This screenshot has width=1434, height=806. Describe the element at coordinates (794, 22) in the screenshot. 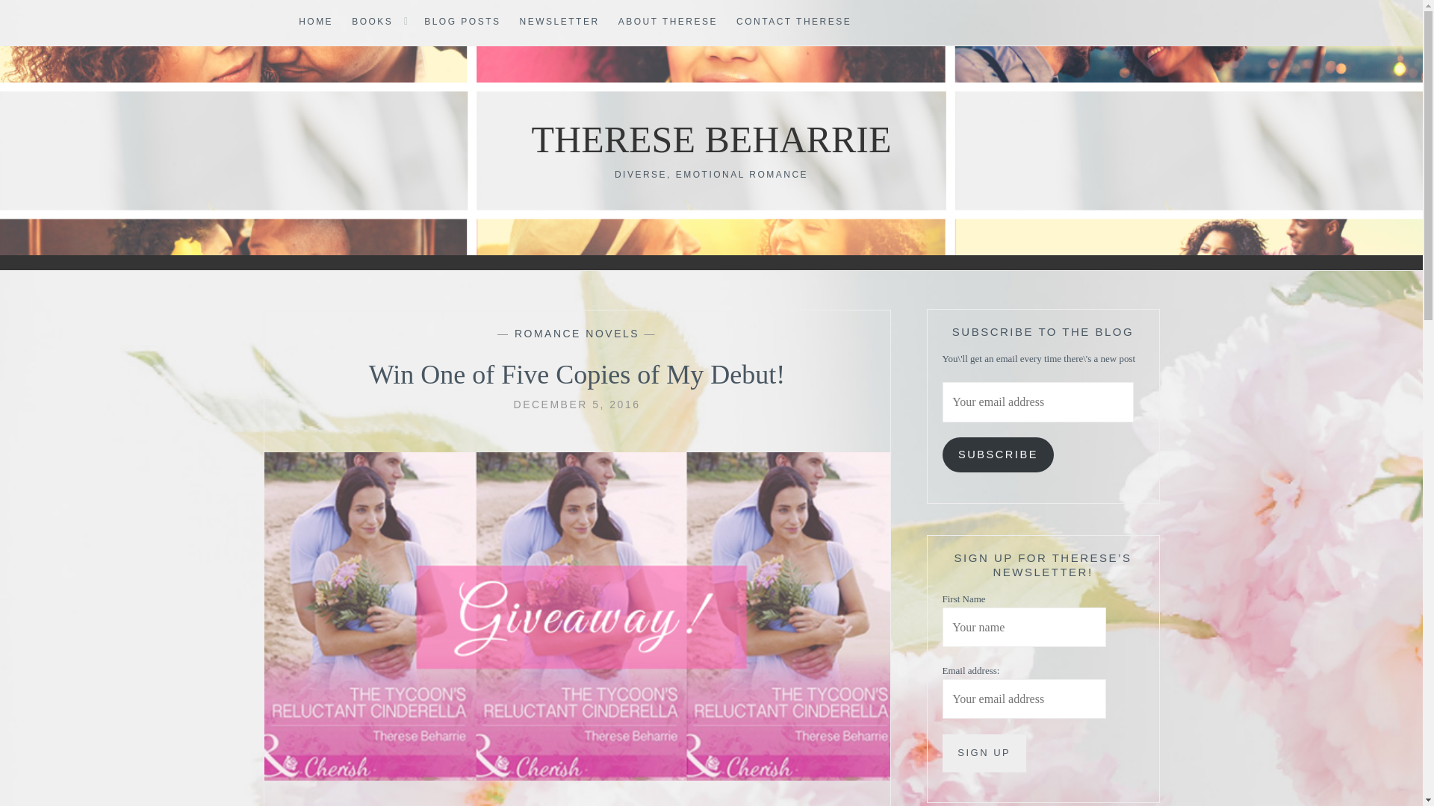

I see `CONTACT THERESE` at that location.